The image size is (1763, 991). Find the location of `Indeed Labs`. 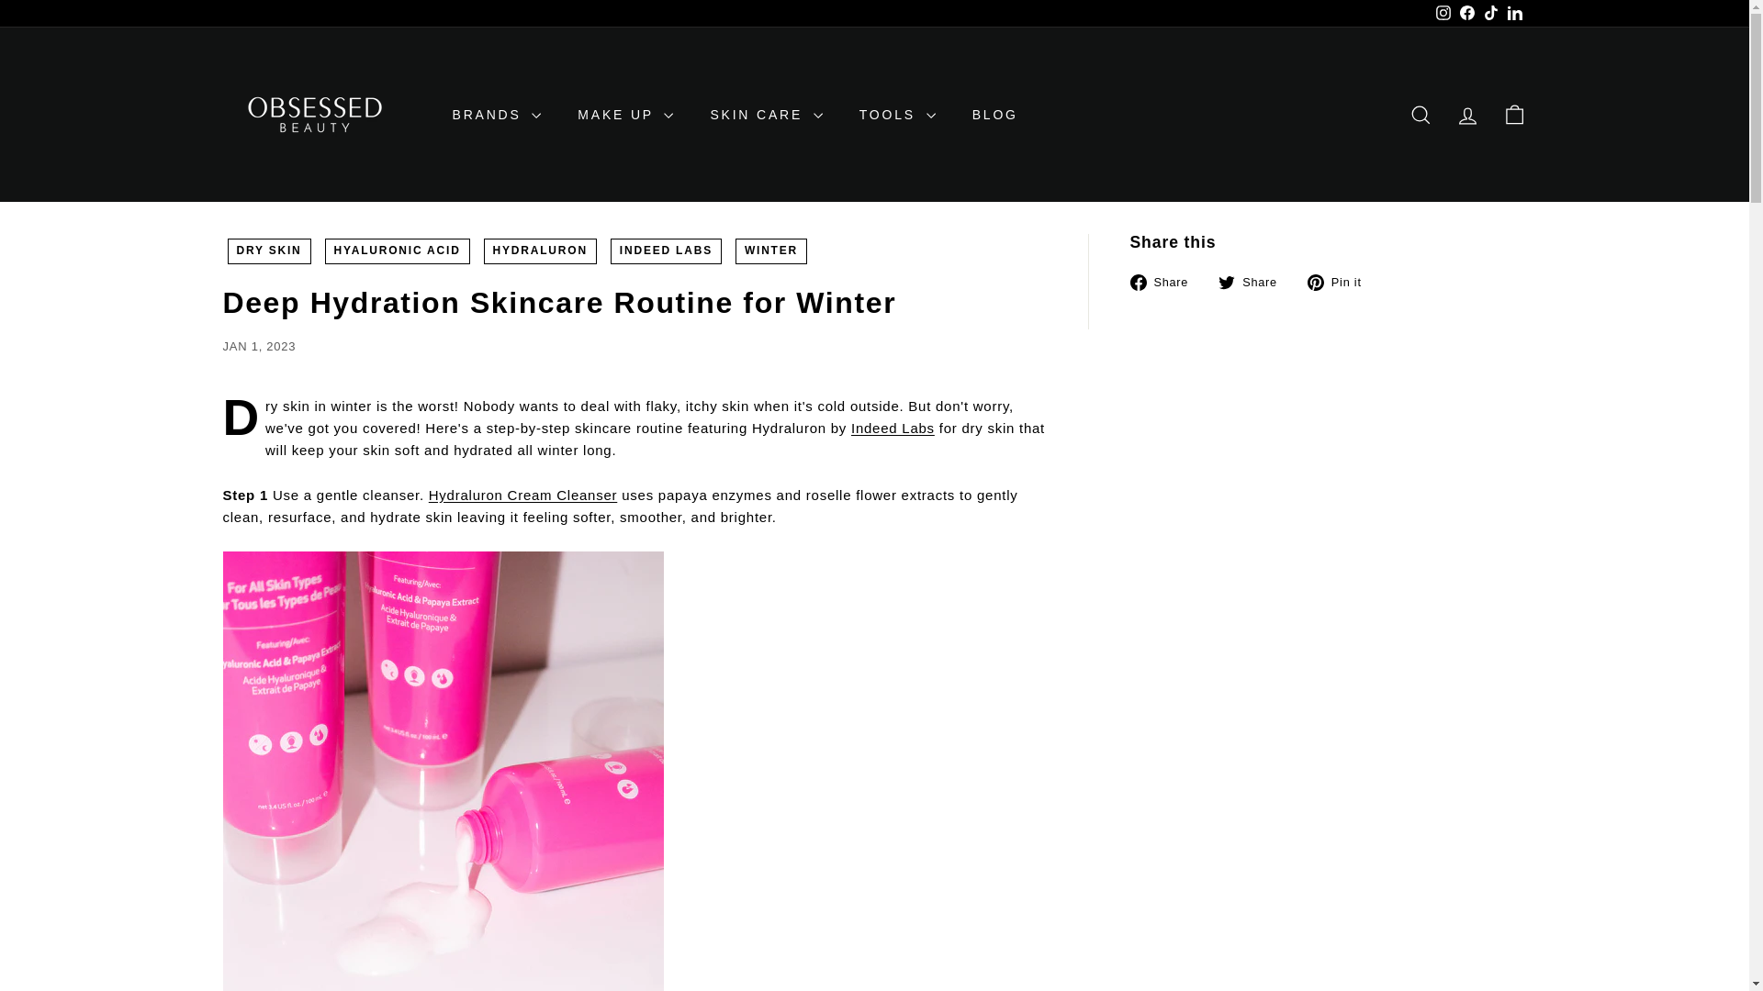

Indeed Labs is located at coordinates (893, 428).